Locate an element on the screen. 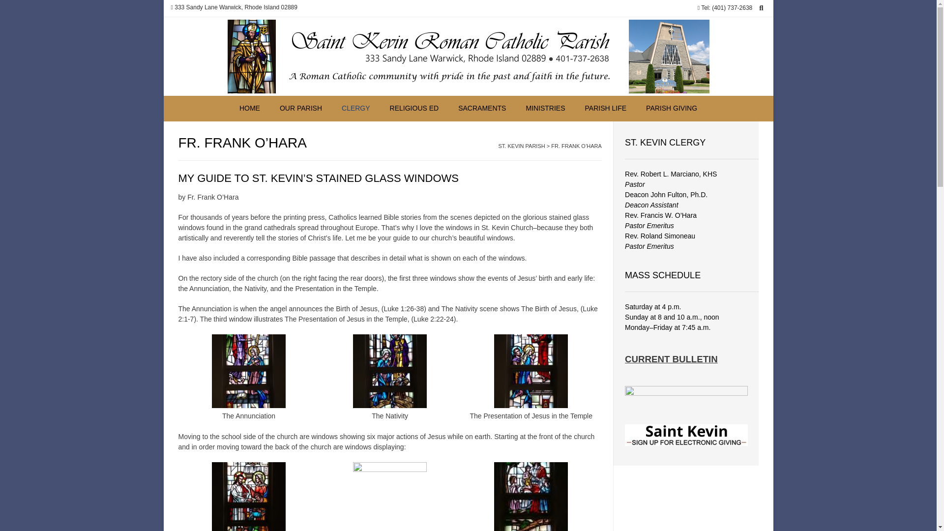 This screenshot has width=944, height=531. PARISH GIVING is located at coordinates (672, 109).